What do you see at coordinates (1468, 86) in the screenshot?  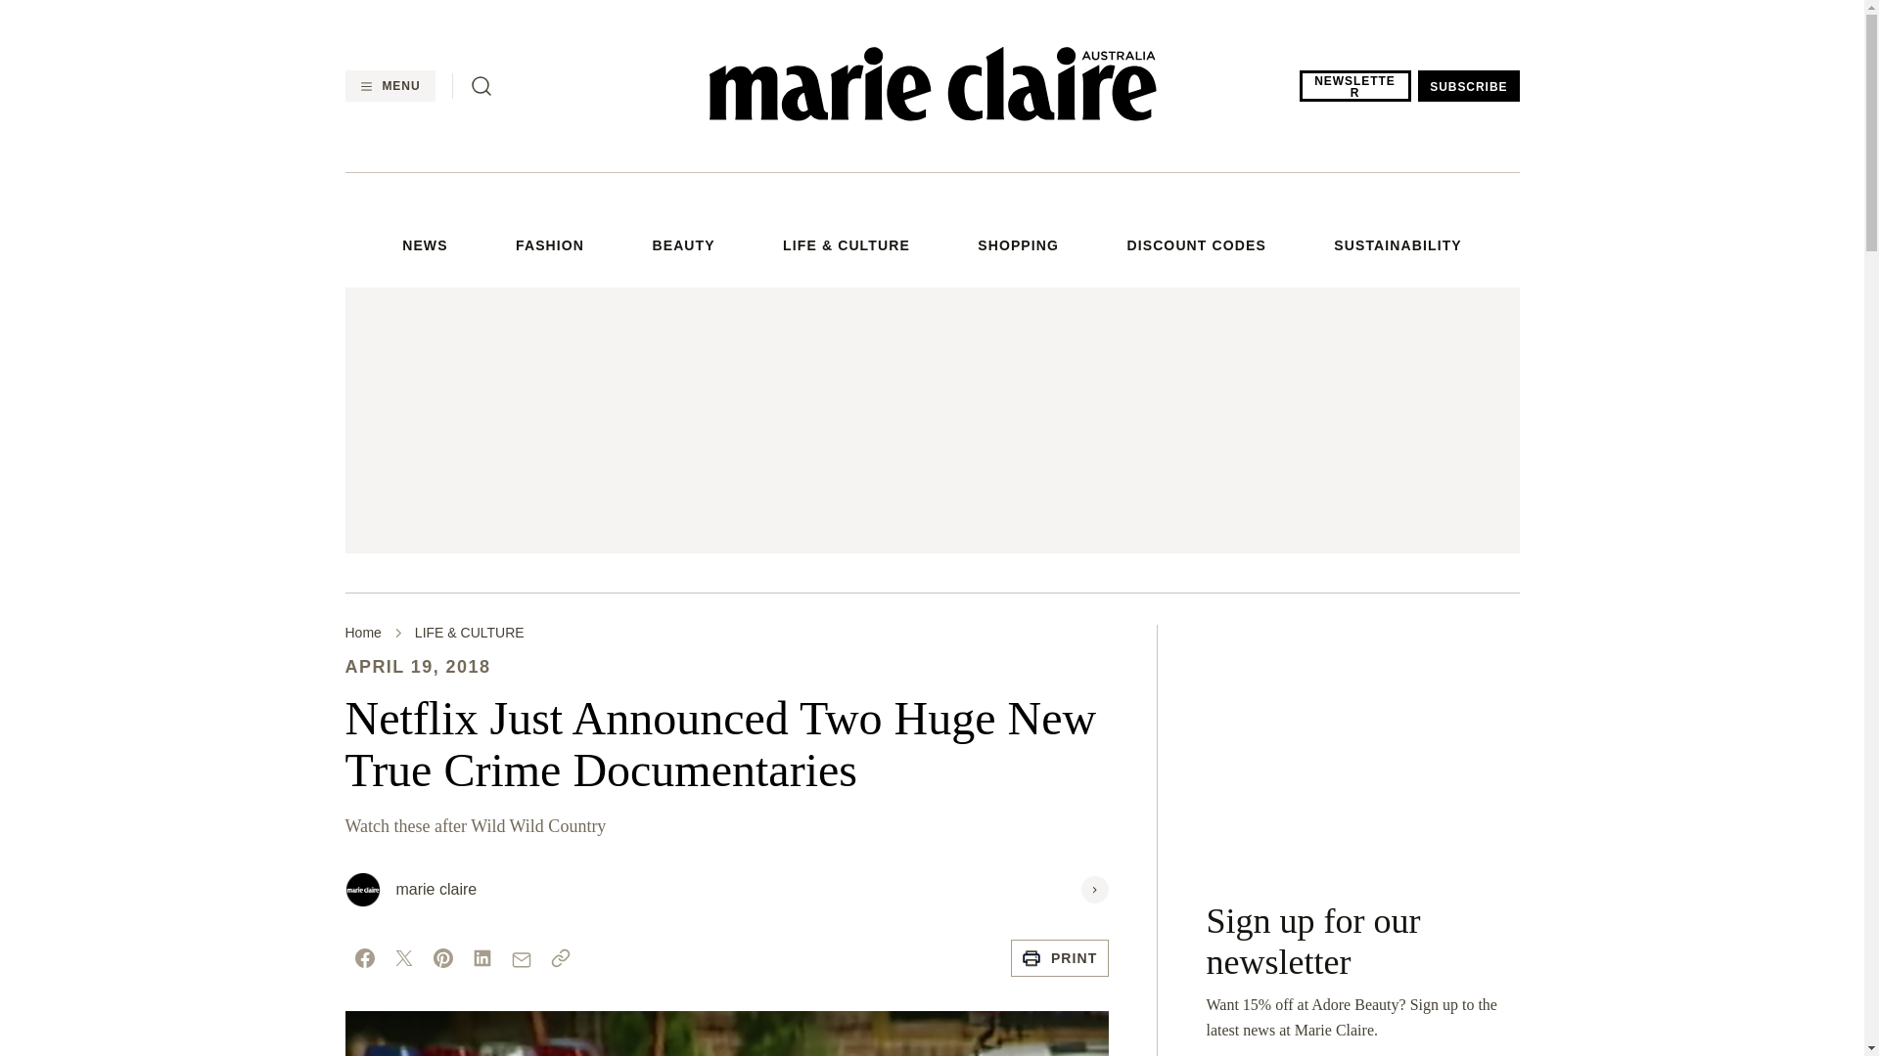 I see `SUBSCRIBE` at bounding box center [1468, 86].